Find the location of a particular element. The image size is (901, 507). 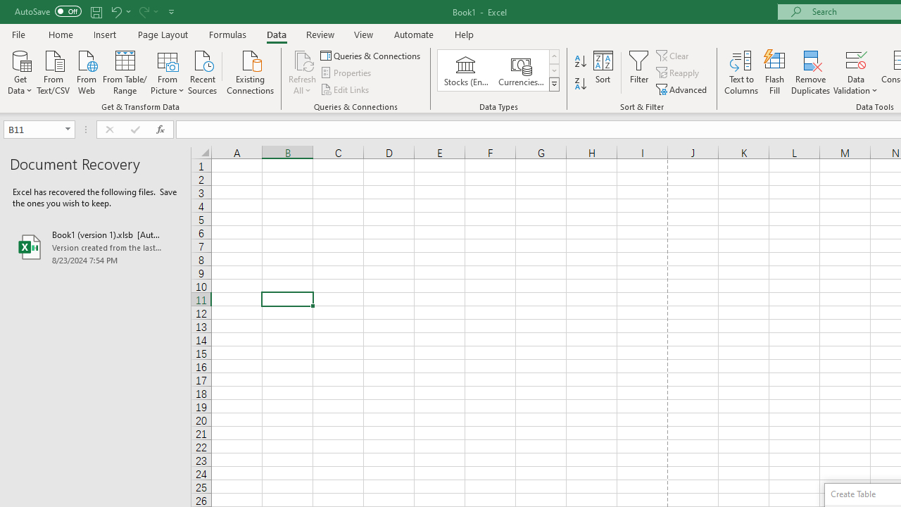

Properties is located at coordinates (346, 73).